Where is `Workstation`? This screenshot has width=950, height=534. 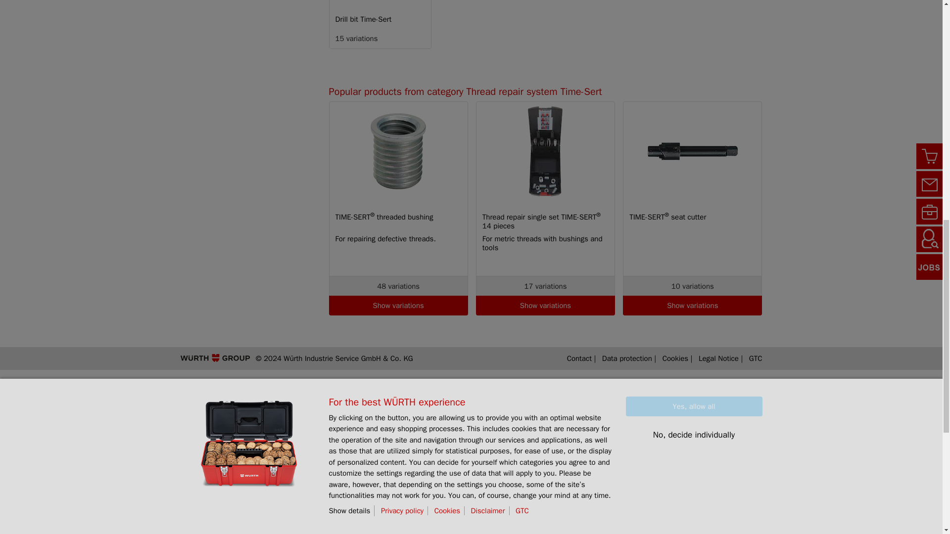 Workstation is located at coordinates (202, 446).